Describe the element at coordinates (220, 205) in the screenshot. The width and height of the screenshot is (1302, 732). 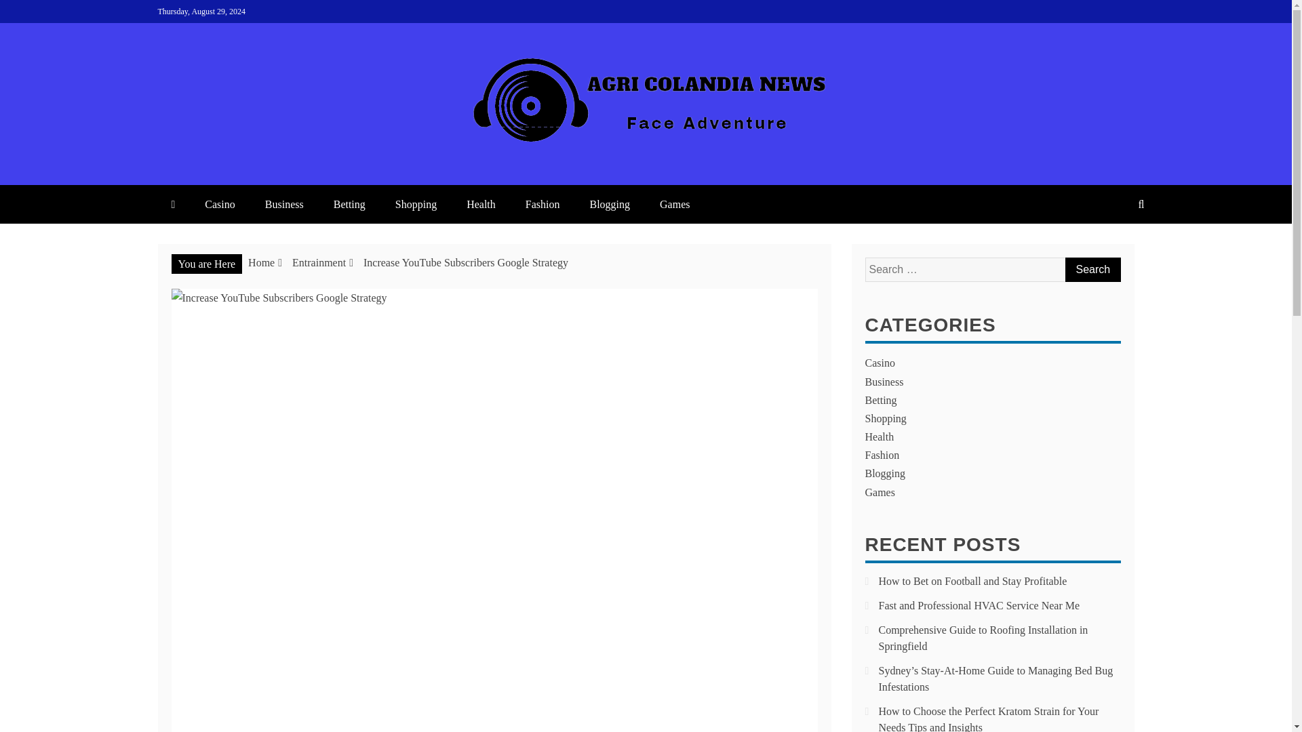
I see `Casino` at that location.